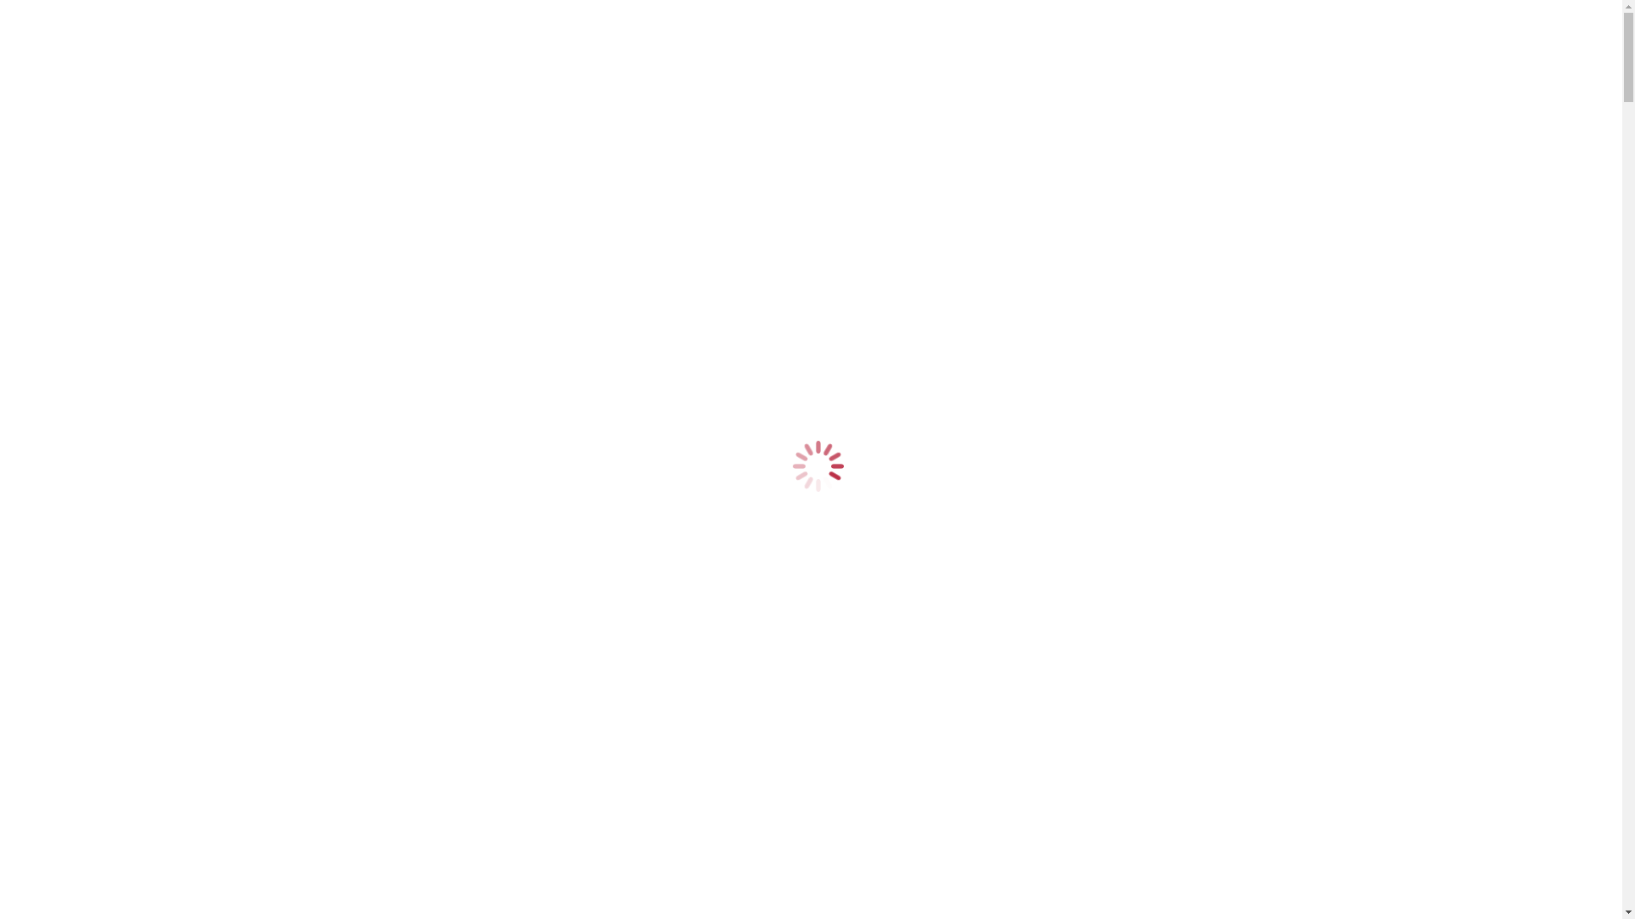 The height and width of the screenshot is (919, 1635). What do you see at coordinates (68, 313) in the screenshot?
I see `Our Team` at bounding box center [68, 313].